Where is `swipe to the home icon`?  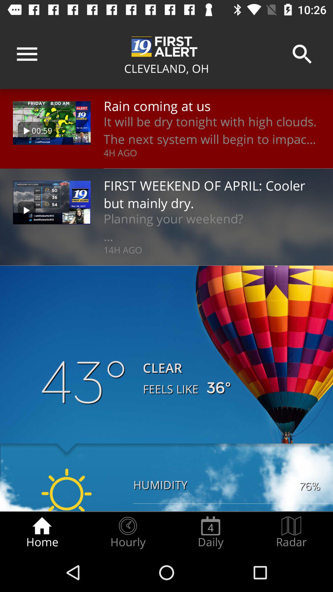 swipe to the home icon is located at coordinates (42, 532).